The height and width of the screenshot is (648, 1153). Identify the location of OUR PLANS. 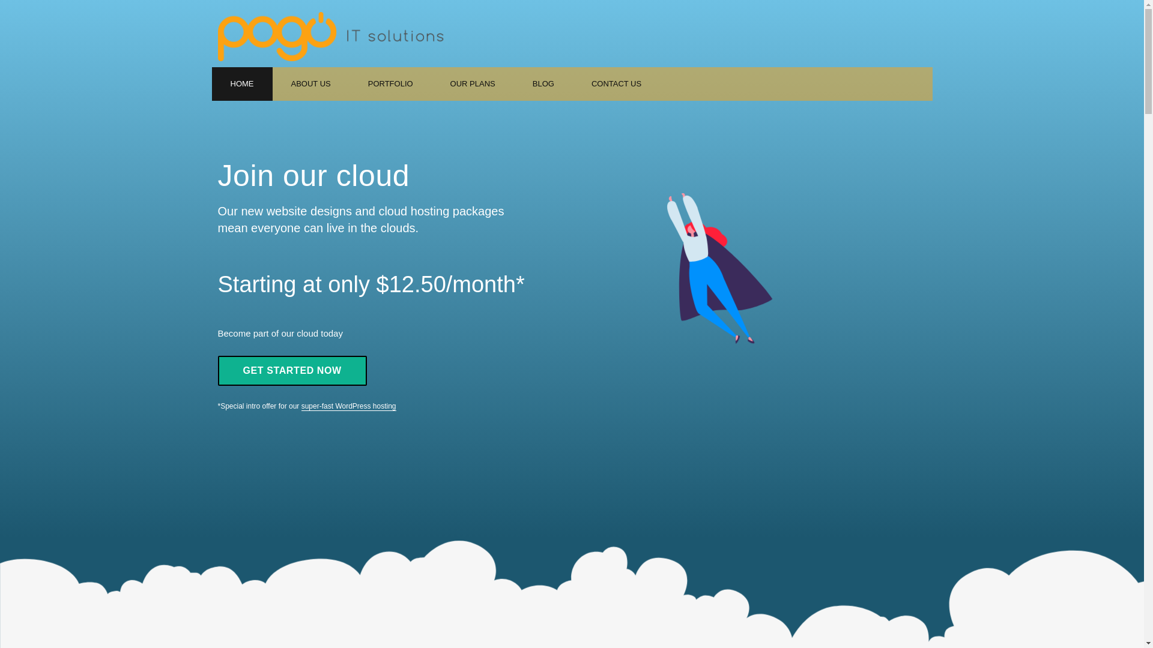
(473, 84).